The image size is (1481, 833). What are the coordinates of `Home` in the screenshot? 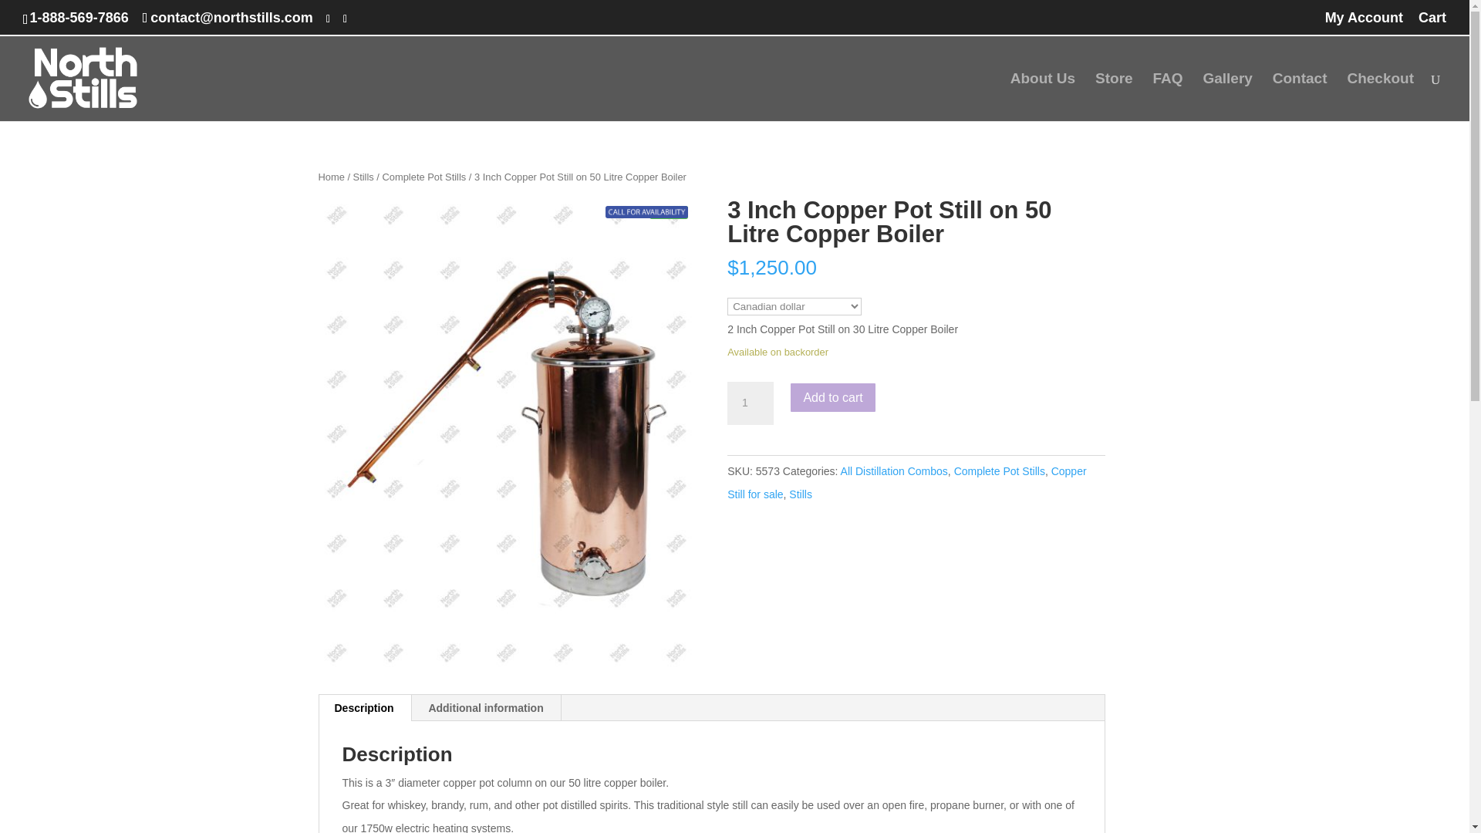 It's located at (330, 177).